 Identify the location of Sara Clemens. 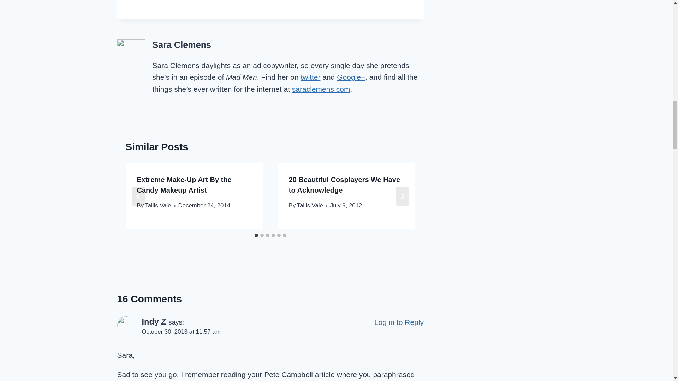
(182, 45).